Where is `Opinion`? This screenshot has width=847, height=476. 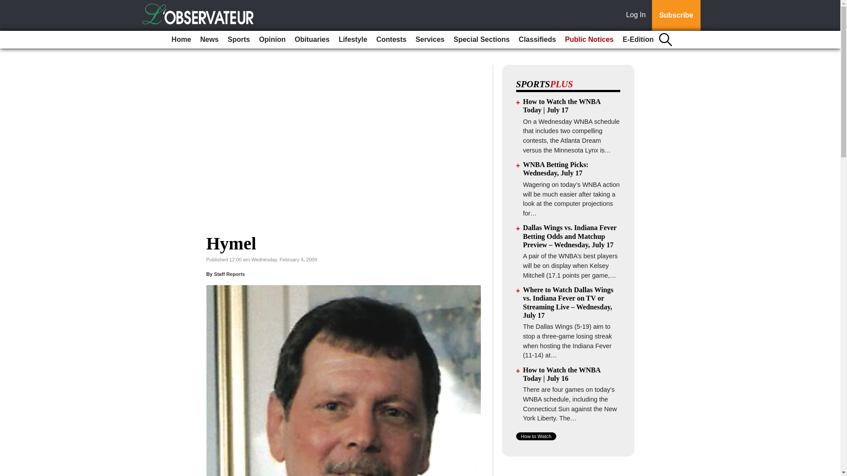
Opinion is located at coordinates (272, 40).